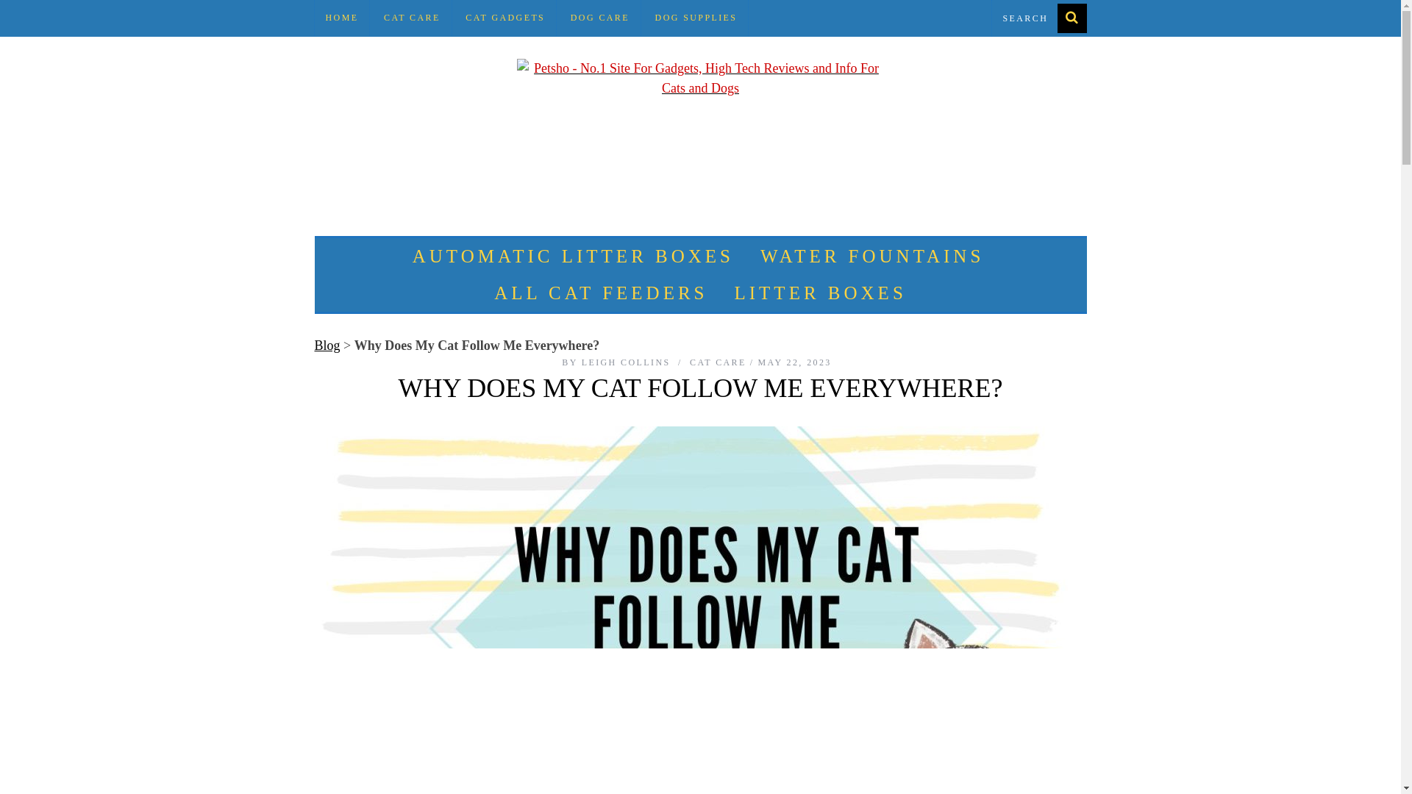 This screenshot has width=1412, height=794. What do you see at coordinates (696, 18) in the screenshot?
I see `DOG SUPPLIES` at bounding box center [696, 18].